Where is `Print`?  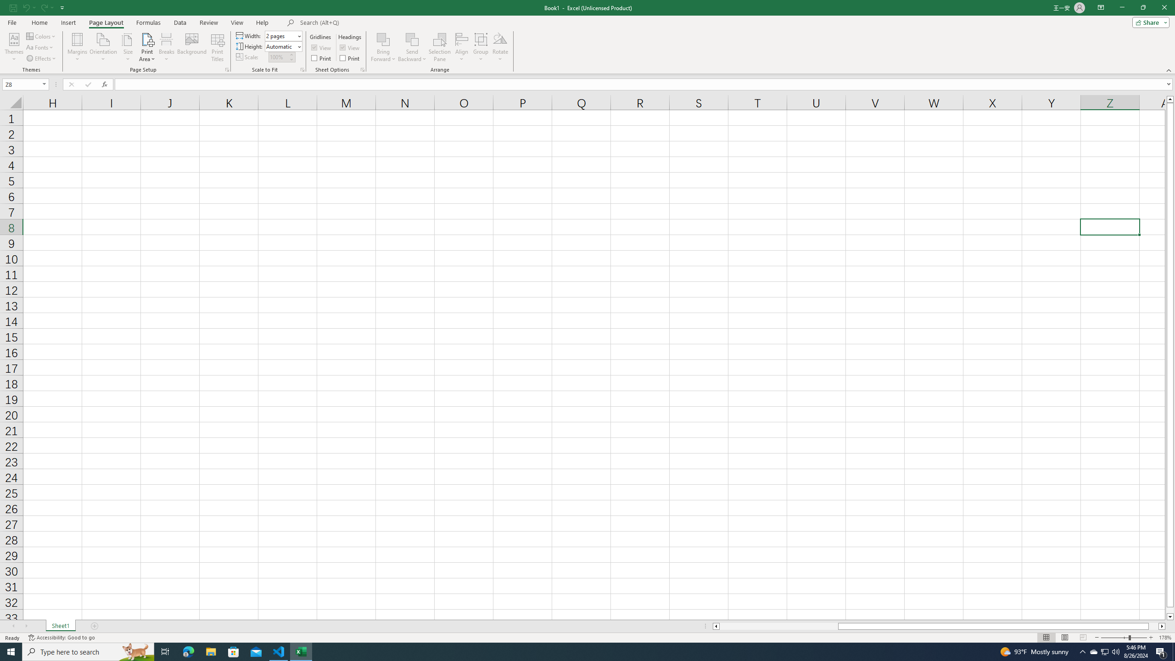
Print is located at coordinates (351, 58).